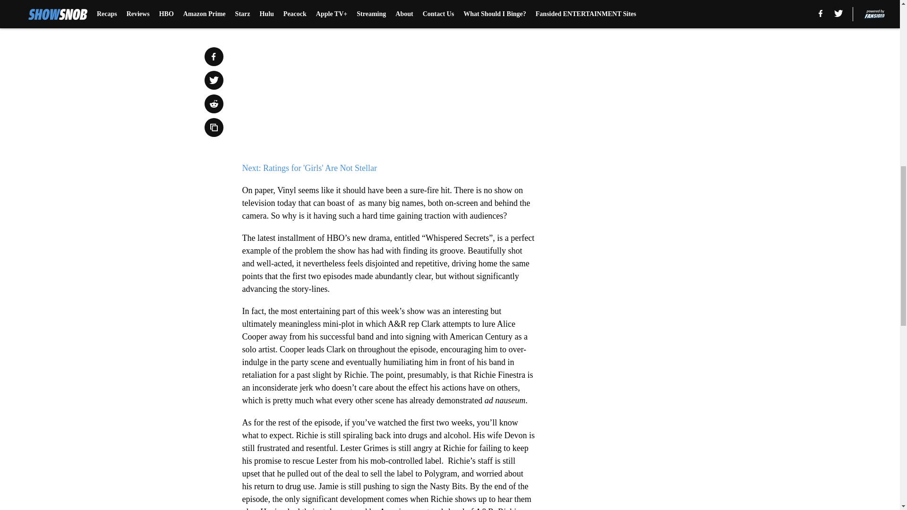 The image size is (907, 510). I want to click on Next: Ratings for 'Girls' Are Not Stellar, so click(309, 168).